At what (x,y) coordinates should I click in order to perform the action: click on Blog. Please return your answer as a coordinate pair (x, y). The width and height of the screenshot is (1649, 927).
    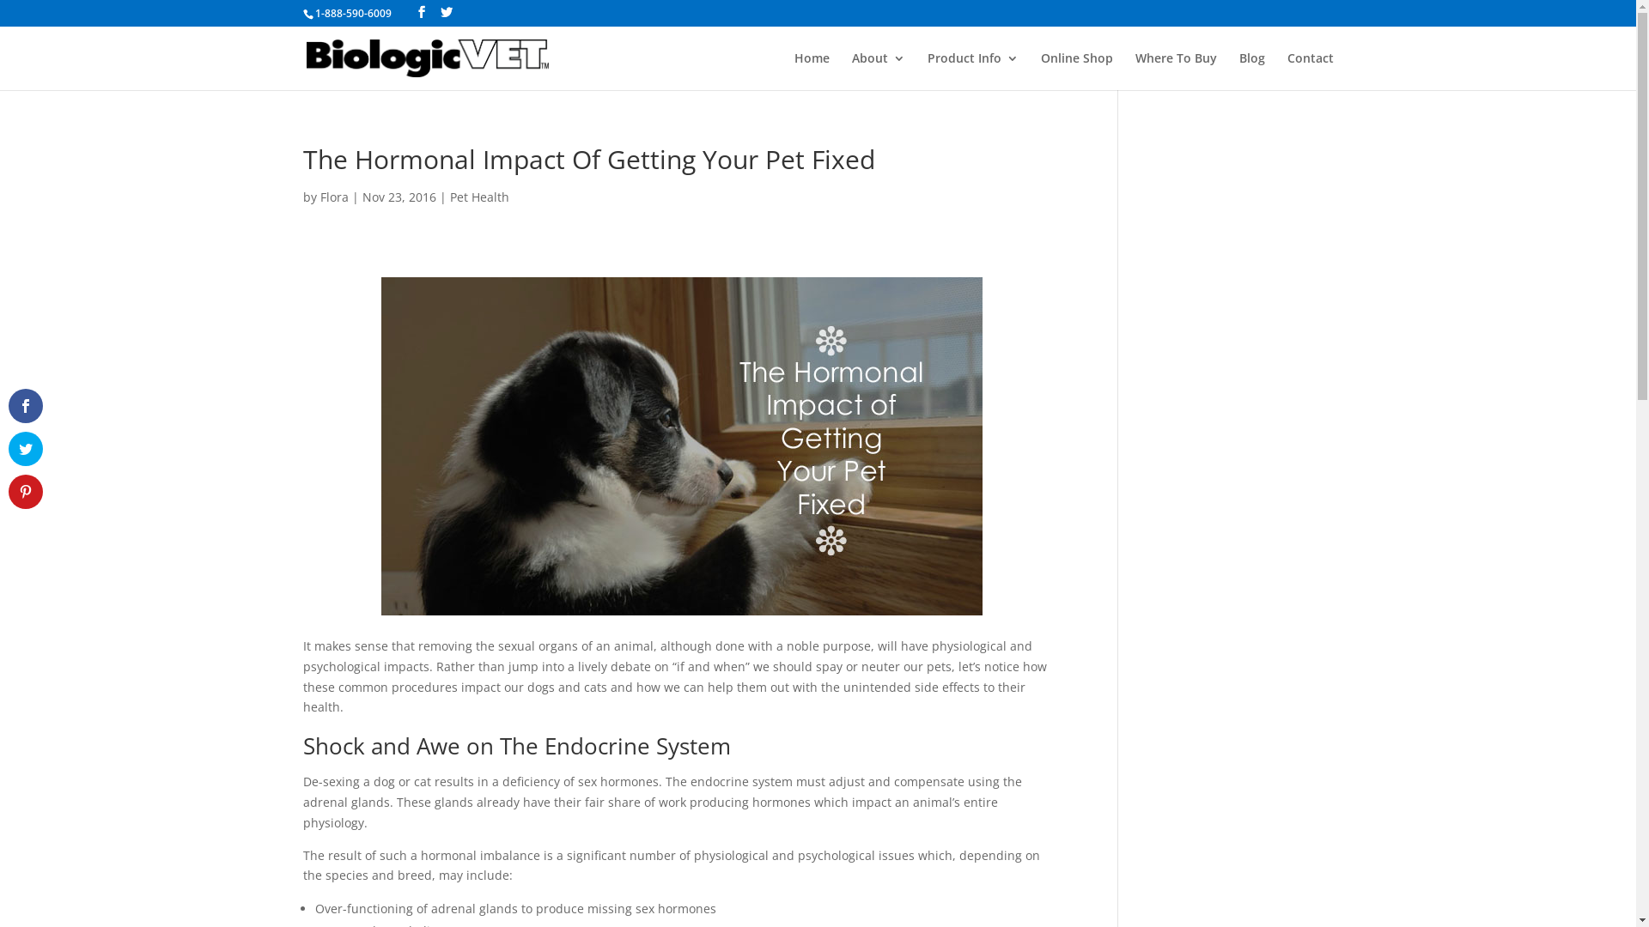
    Looking at the image, I should click on (1251, 71).